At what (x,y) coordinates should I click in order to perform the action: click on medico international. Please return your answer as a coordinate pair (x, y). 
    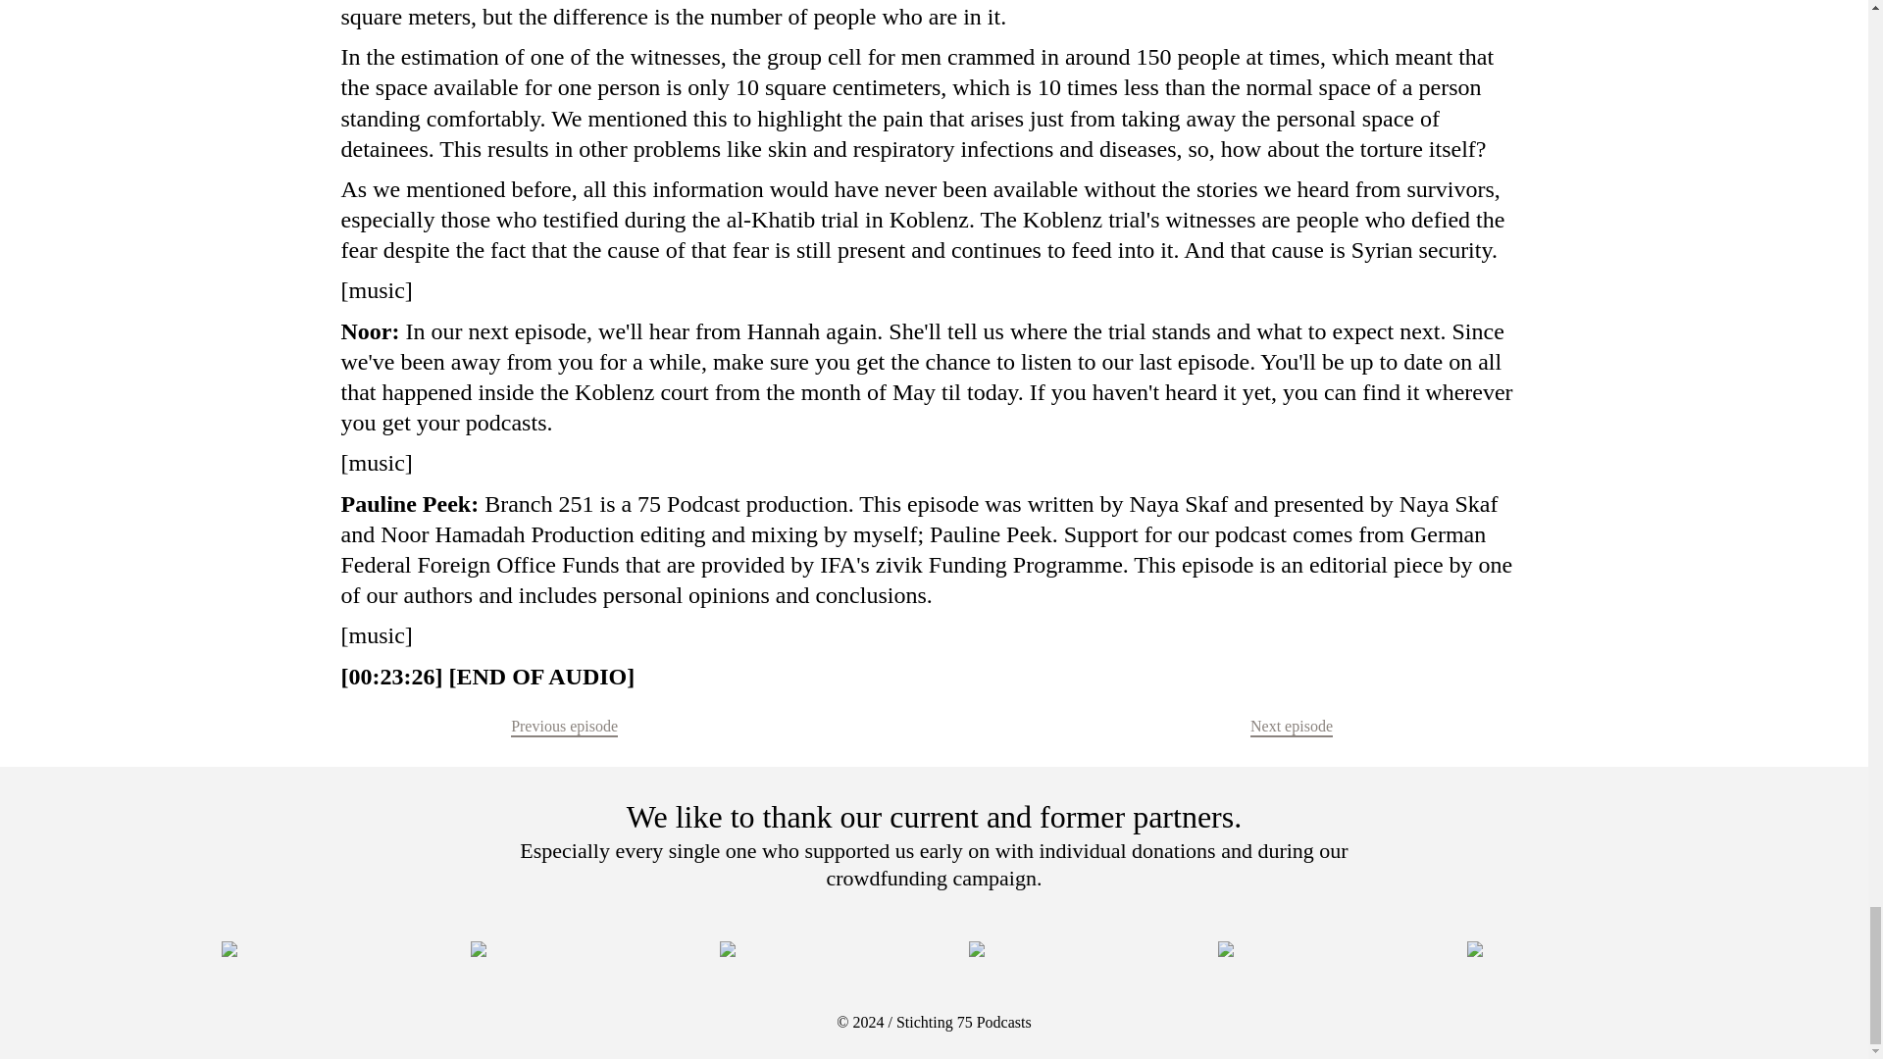
    Looking at the image, I should click on (809, 949).